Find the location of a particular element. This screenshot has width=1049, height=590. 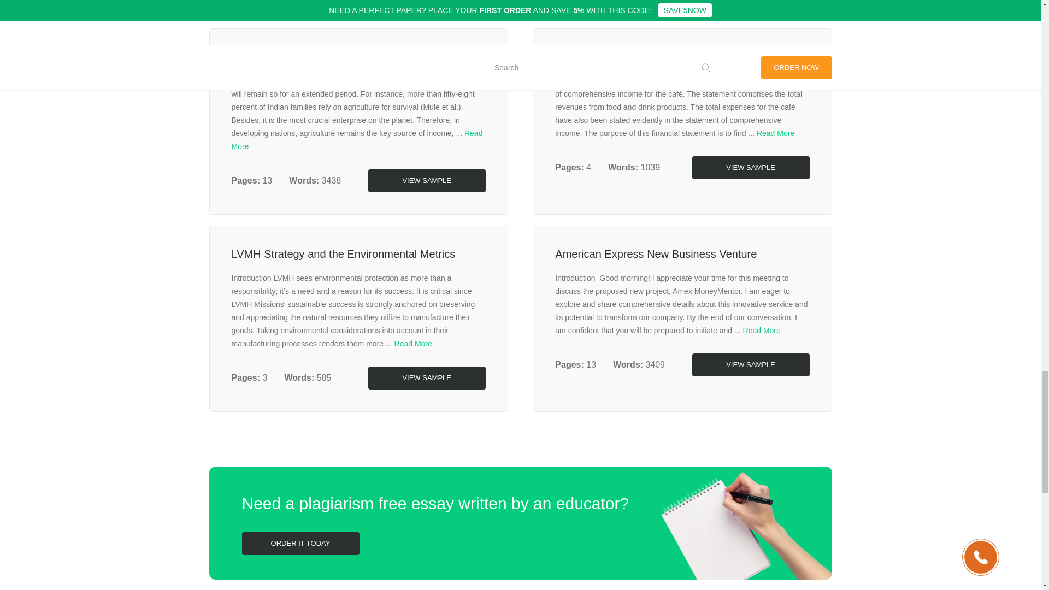

Design and Making of Multipurpose Farming Tools is located at coordinates (353, 56).